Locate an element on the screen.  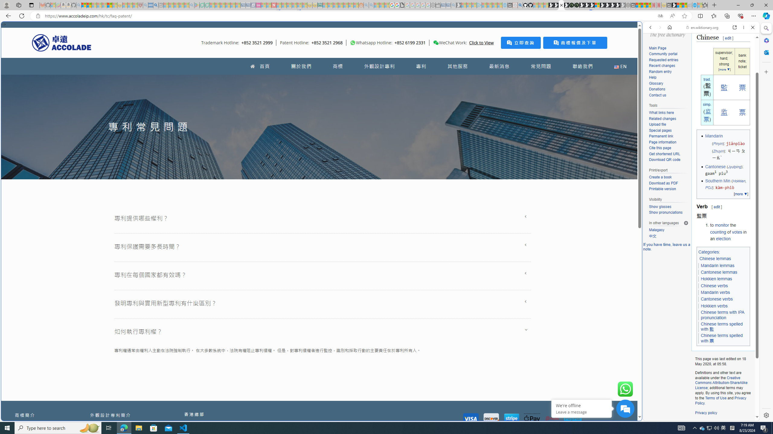
Download QR code is located at coordinates (664, 160).